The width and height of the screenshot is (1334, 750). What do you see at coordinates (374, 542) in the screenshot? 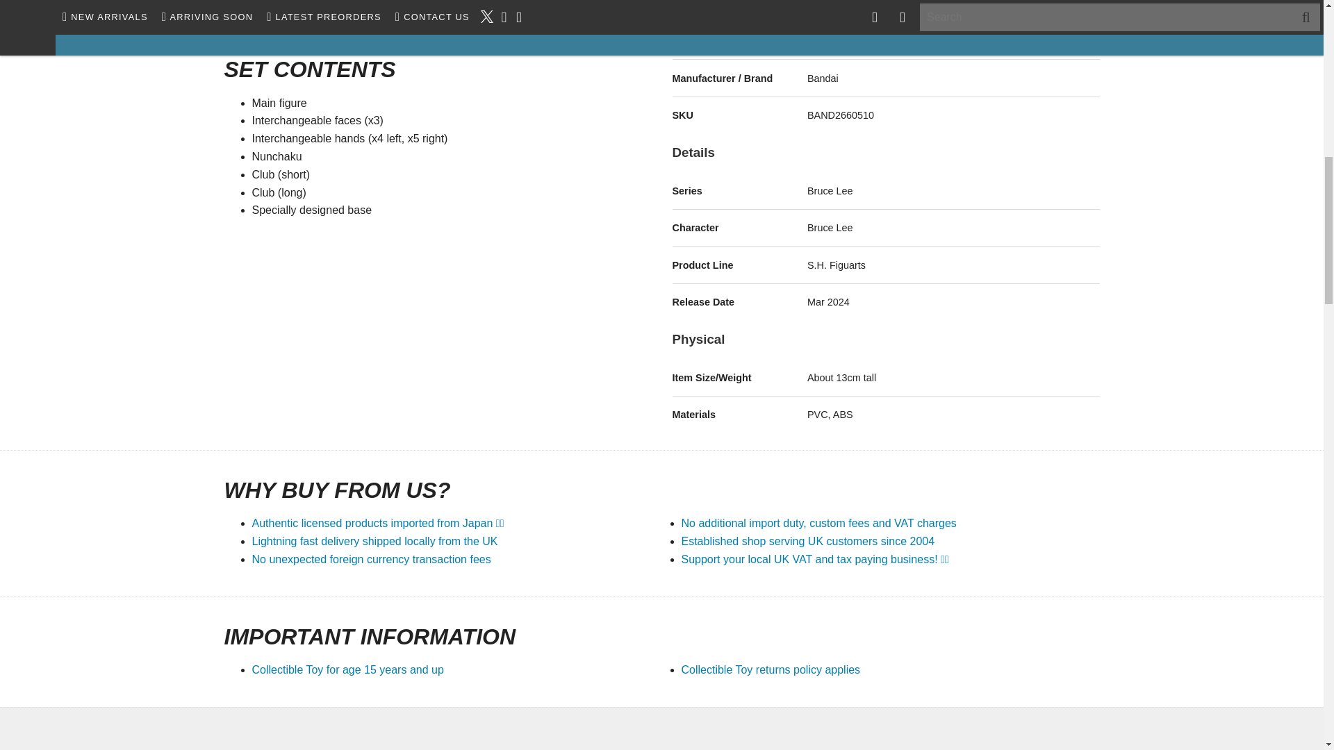
I see `Lightning fast delivery shipped locally from the UK` at bounding box center [374, 542].